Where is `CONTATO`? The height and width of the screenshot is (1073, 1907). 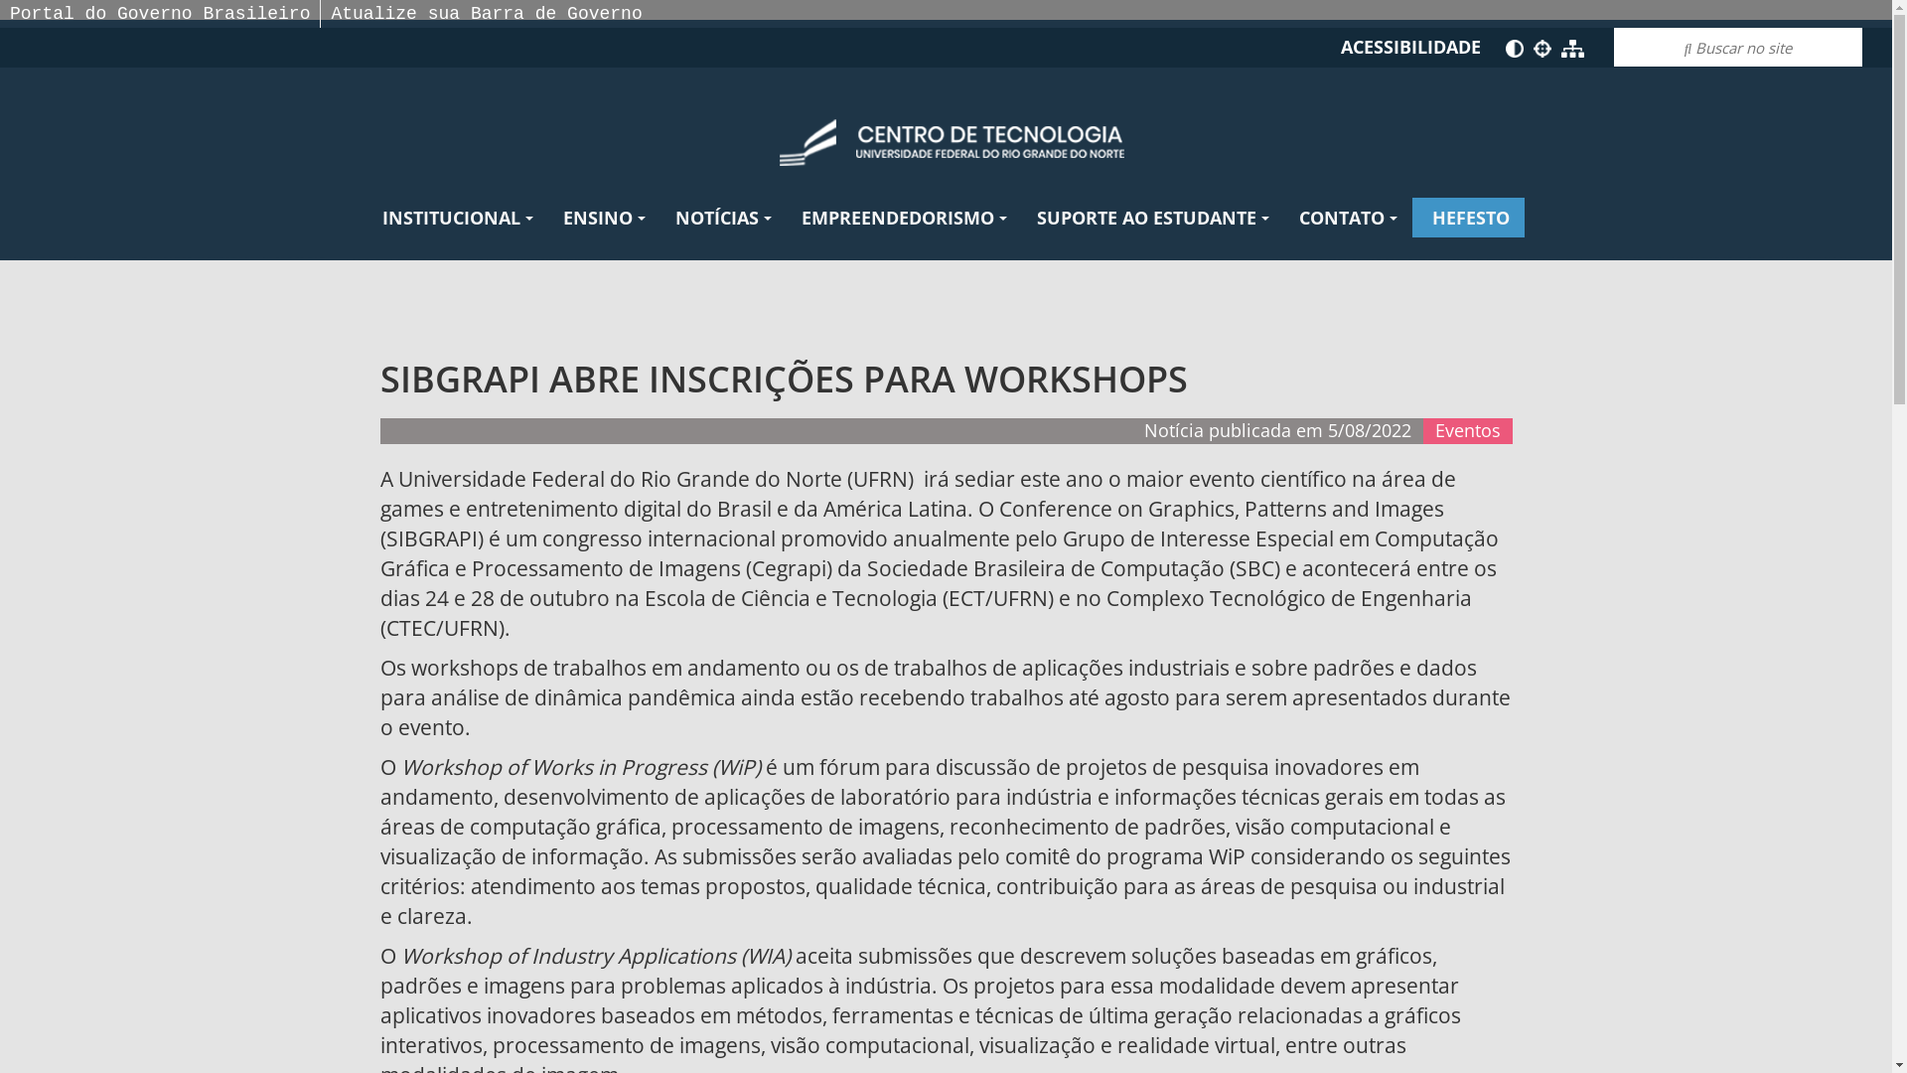 CONTATO is located at coordinates (1349, 218).